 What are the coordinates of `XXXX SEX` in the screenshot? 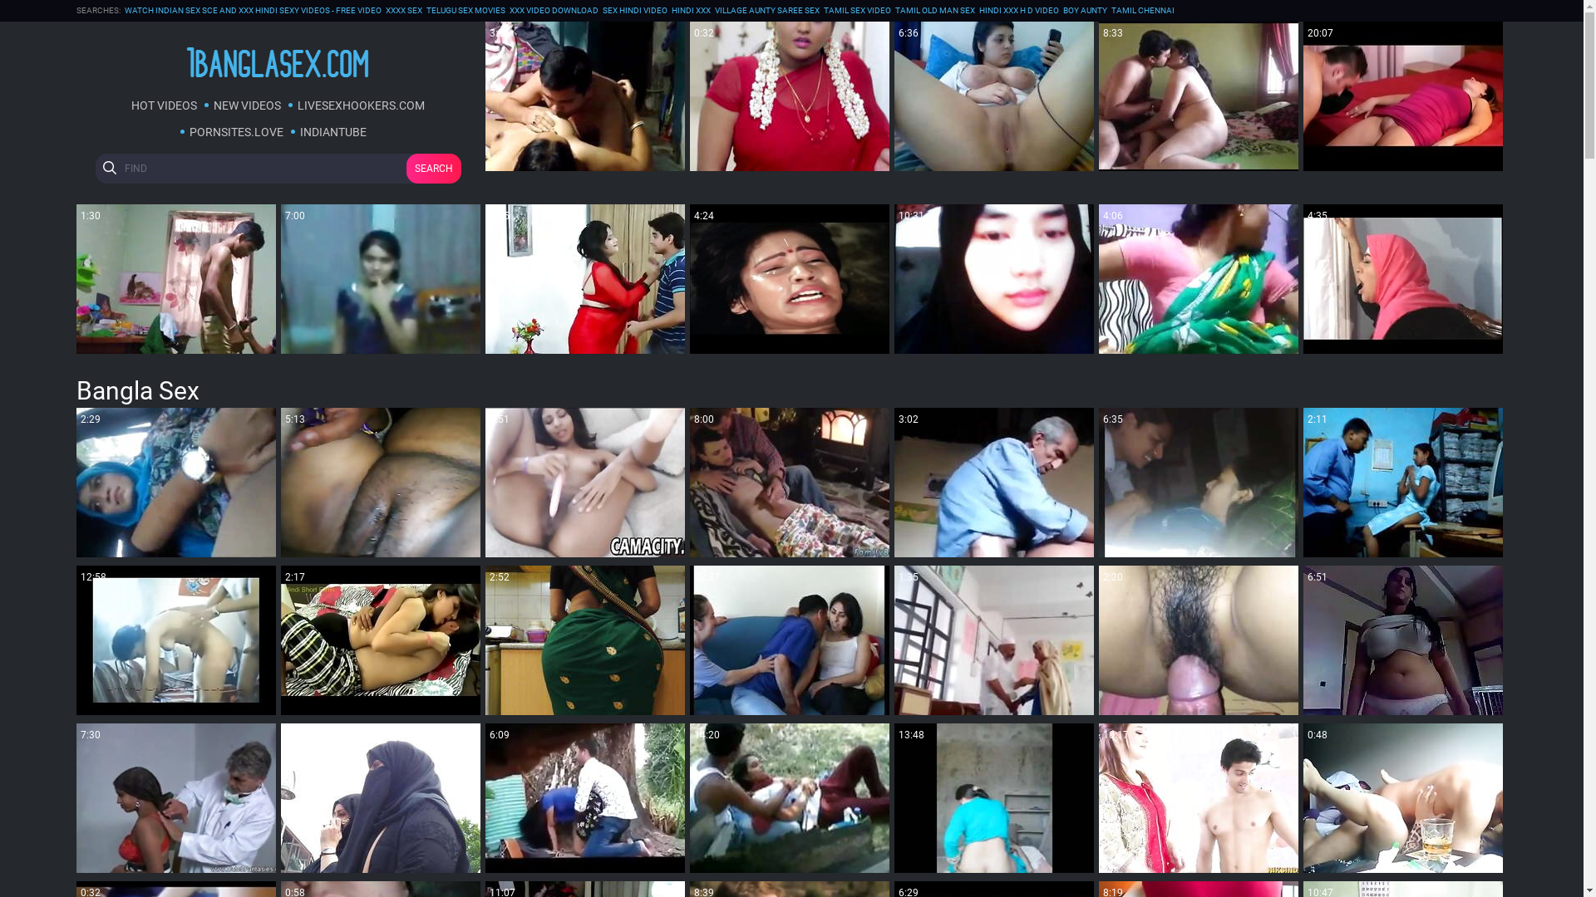 It's located at (404, 11).